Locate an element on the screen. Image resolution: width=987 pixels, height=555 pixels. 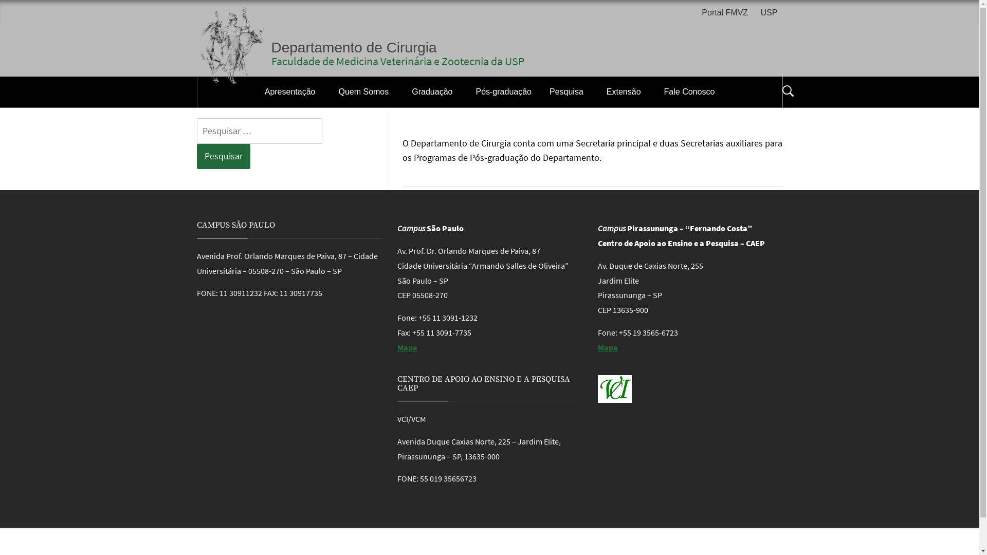
Pesquisa is located at coordinates (569, 92).